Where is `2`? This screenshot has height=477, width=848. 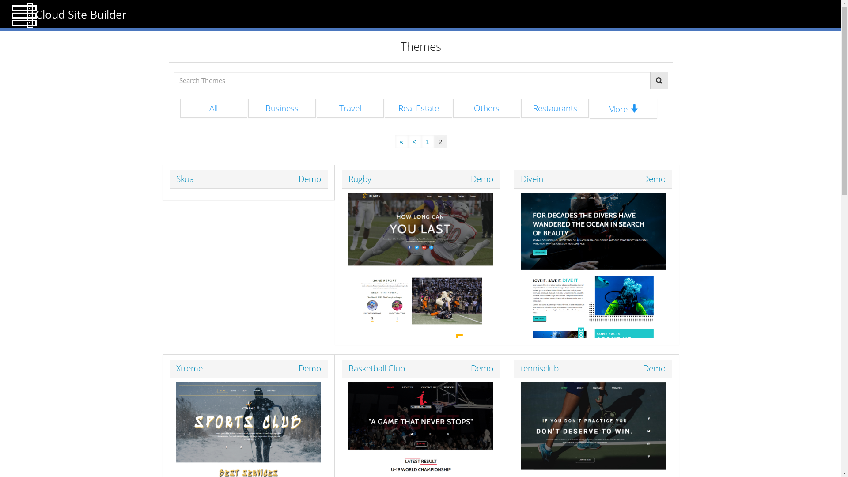 2 is located at coordinates (440, 142).